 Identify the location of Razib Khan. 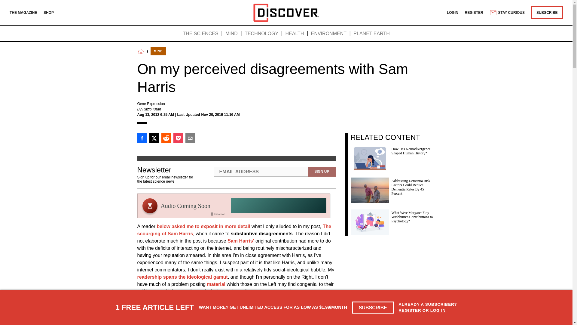
(151, 109).